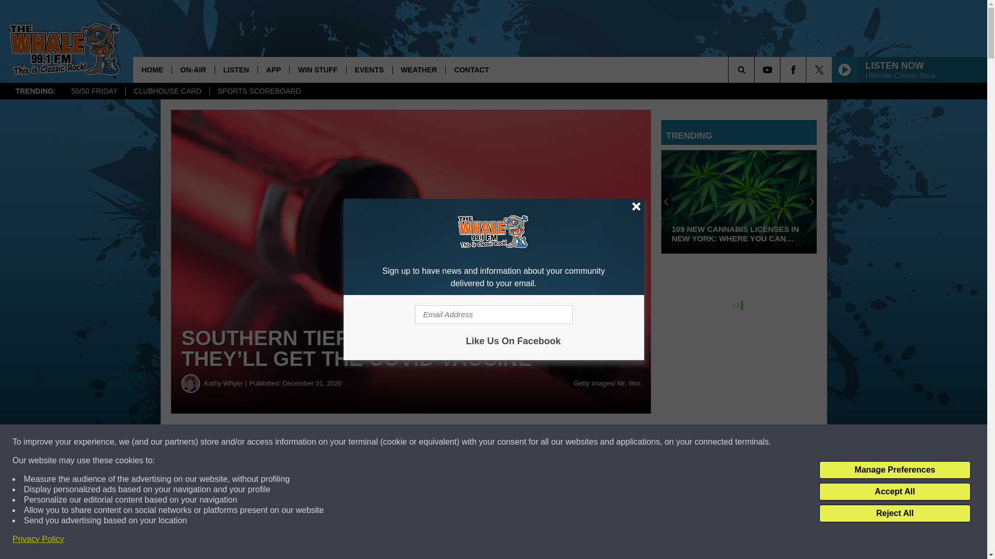 The height and width of the screenshot is (559, 995). What do you see at coordinates (369, 69) in the screenshot?
I see `EVENTS` at bounding box center [369, 69].